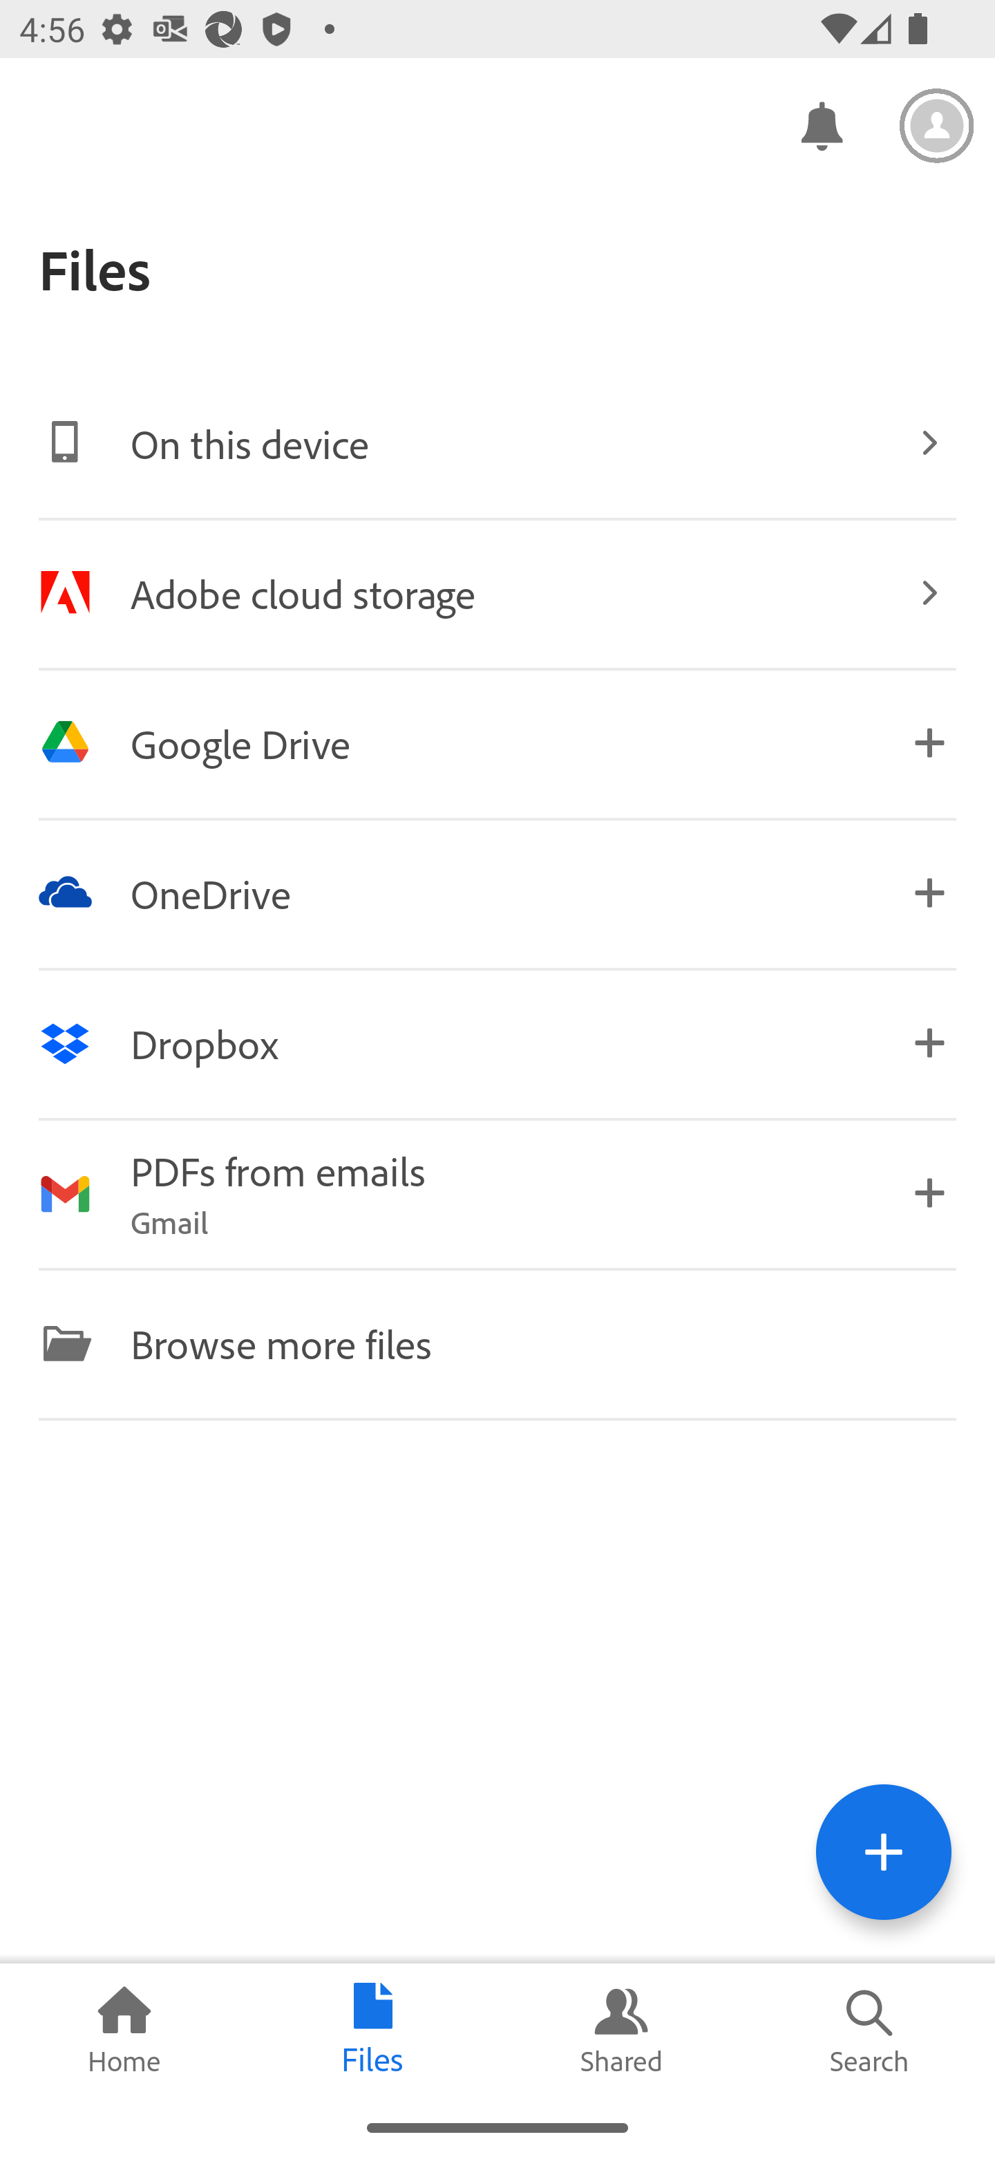  What do you see at coordinates (821, 124) in the screenshot?
I see `Notifications` at bounding box center [821, 124].